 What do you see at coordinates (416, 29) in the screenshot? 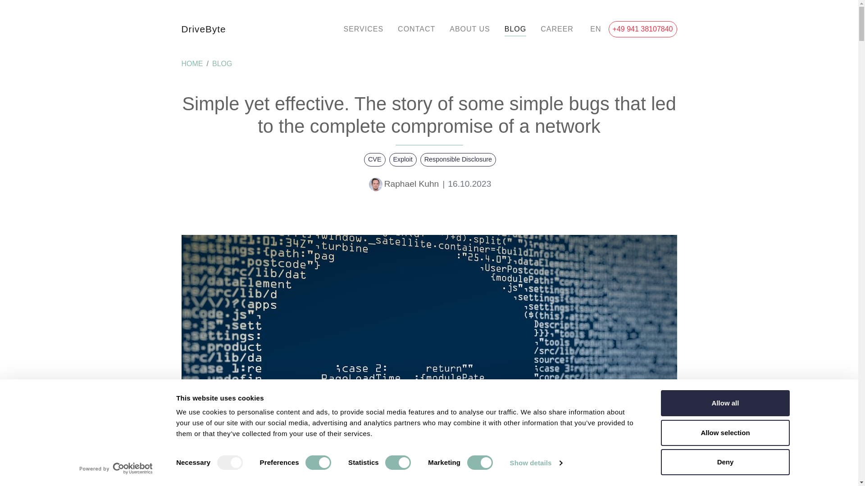
I see `Contact` at bounding box center [416, 29].